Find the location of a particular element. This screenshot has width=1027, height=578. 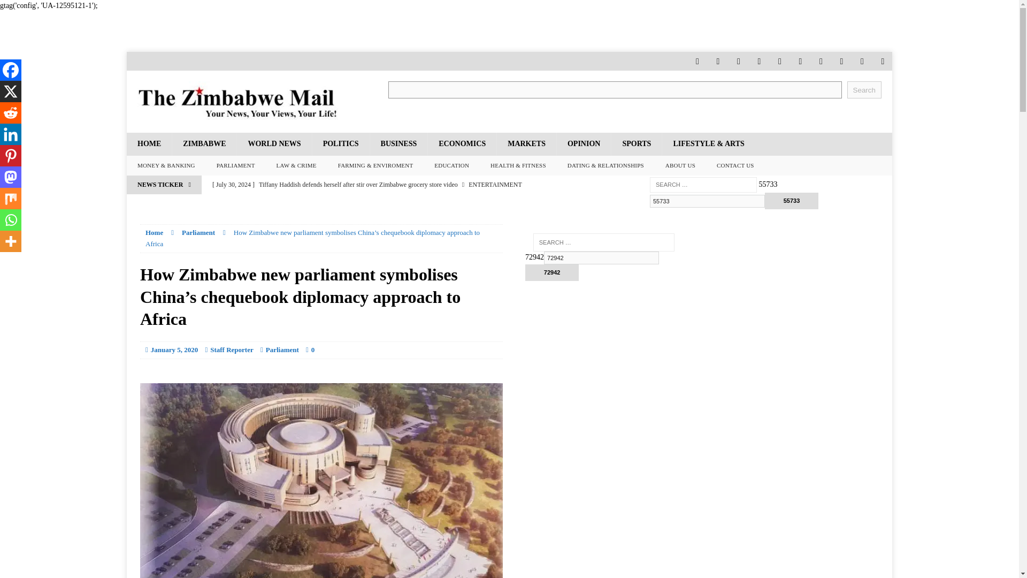

ECONOMICS is located at coordinates (461, 144).